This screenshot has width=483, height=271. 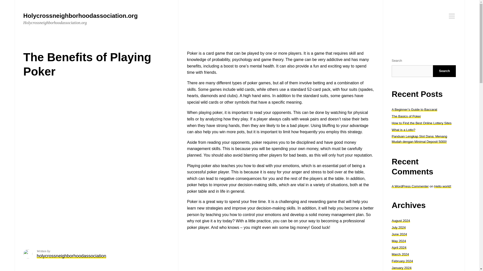 What do you see at coordinates (404, 129) in the screenshot?
I see `What is a Lotto?` at bounding box center [404, 129].